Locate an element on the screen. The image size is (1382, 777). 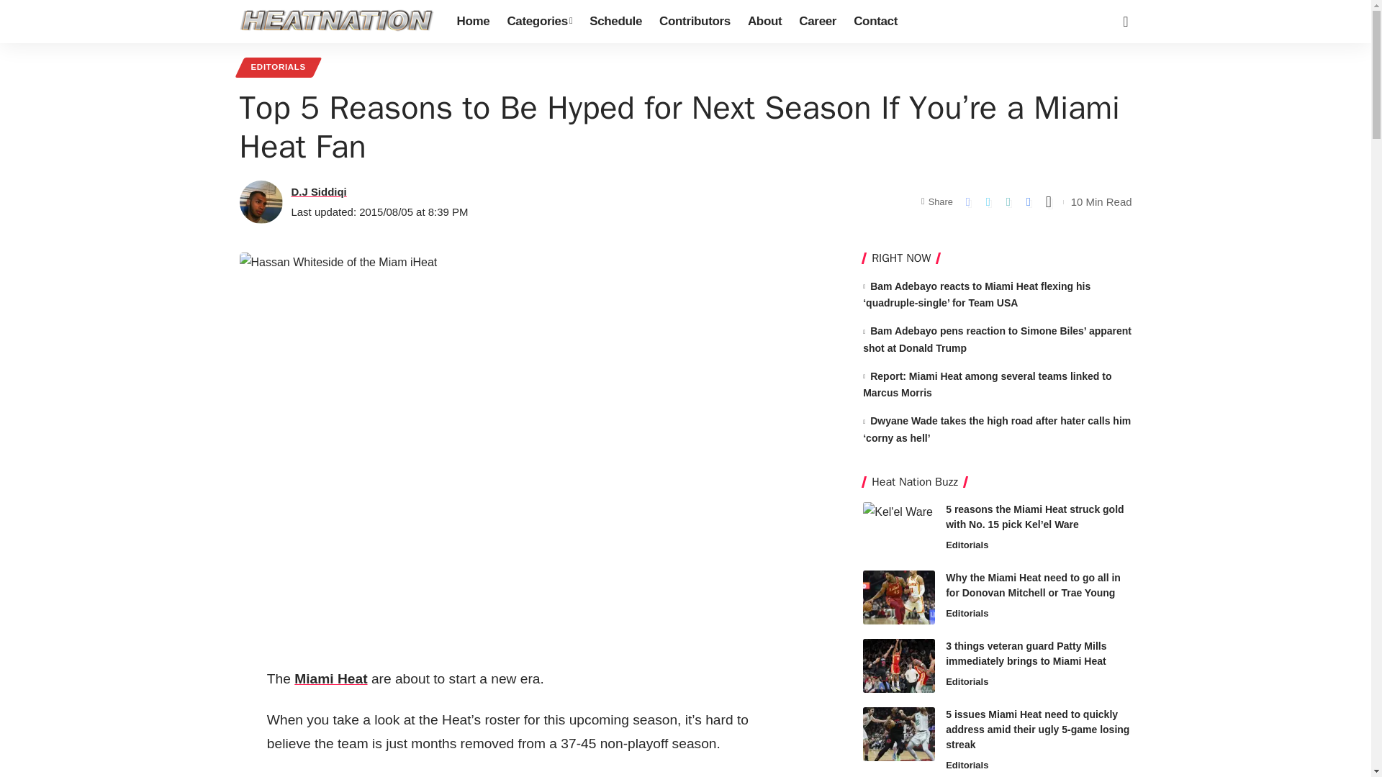
Home is located at coordinates (472, 22).